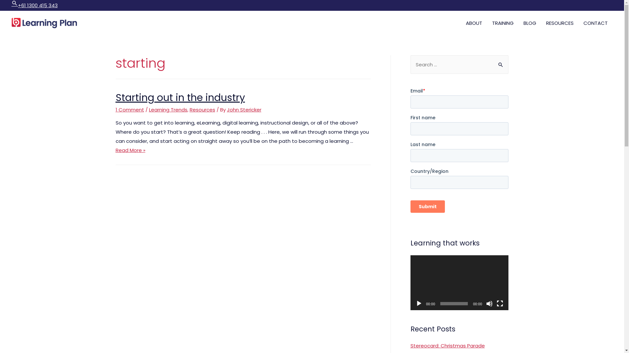 The image size is (629, 353). What do you see at coordinates (560, 23) in the screenshot?
I see `RESOURCES` at bounding box center [560, 23].